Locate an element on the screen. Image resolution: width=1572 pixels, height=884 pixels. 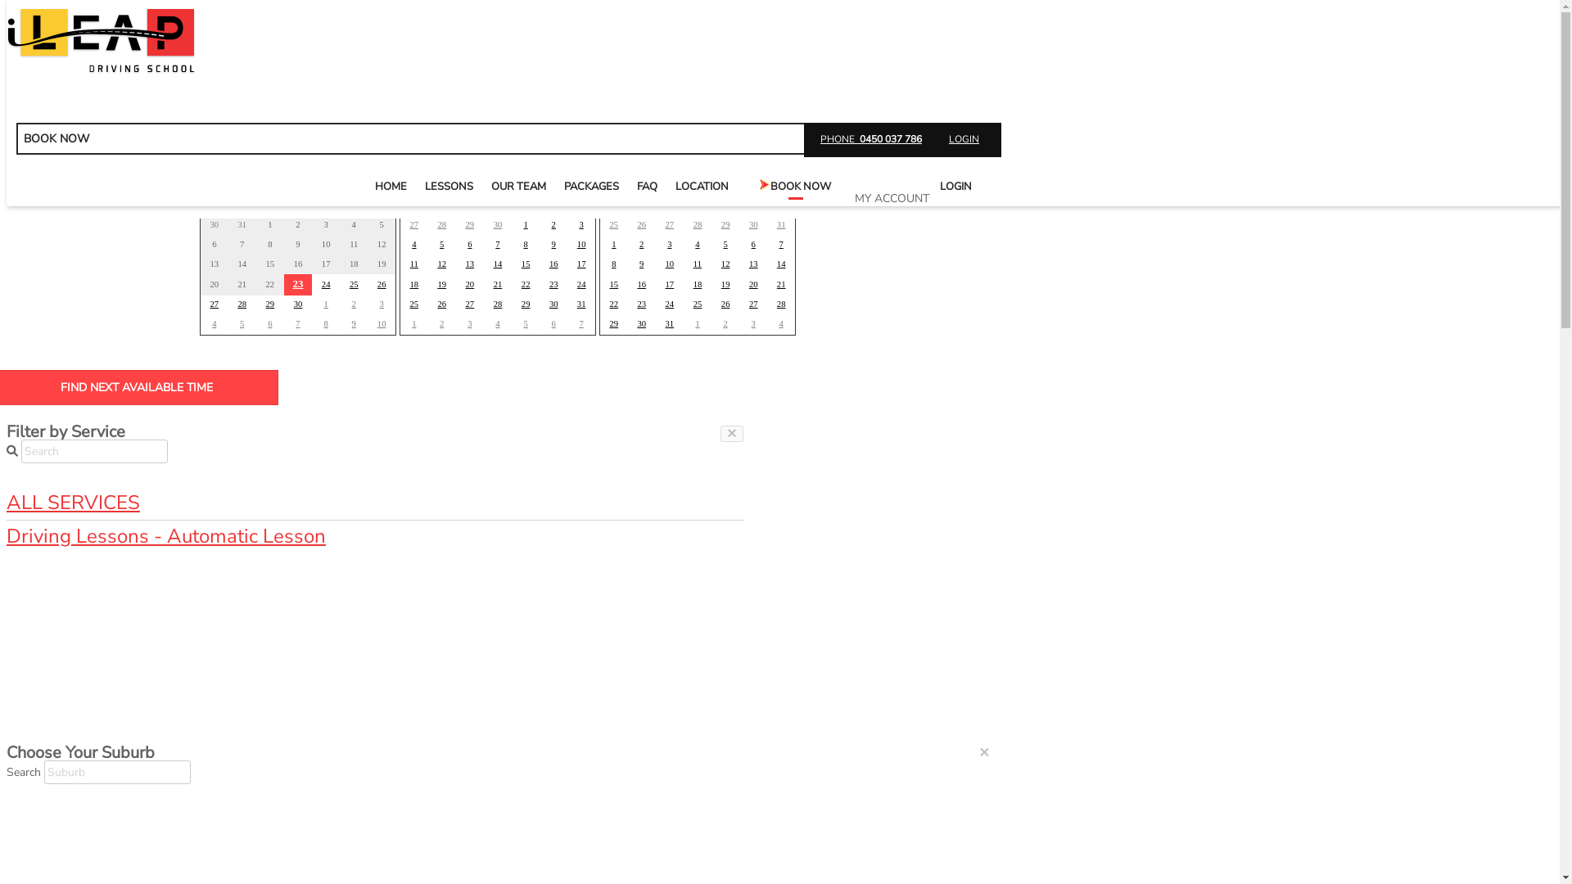
LOGIN is located at coordinates (964, 139).